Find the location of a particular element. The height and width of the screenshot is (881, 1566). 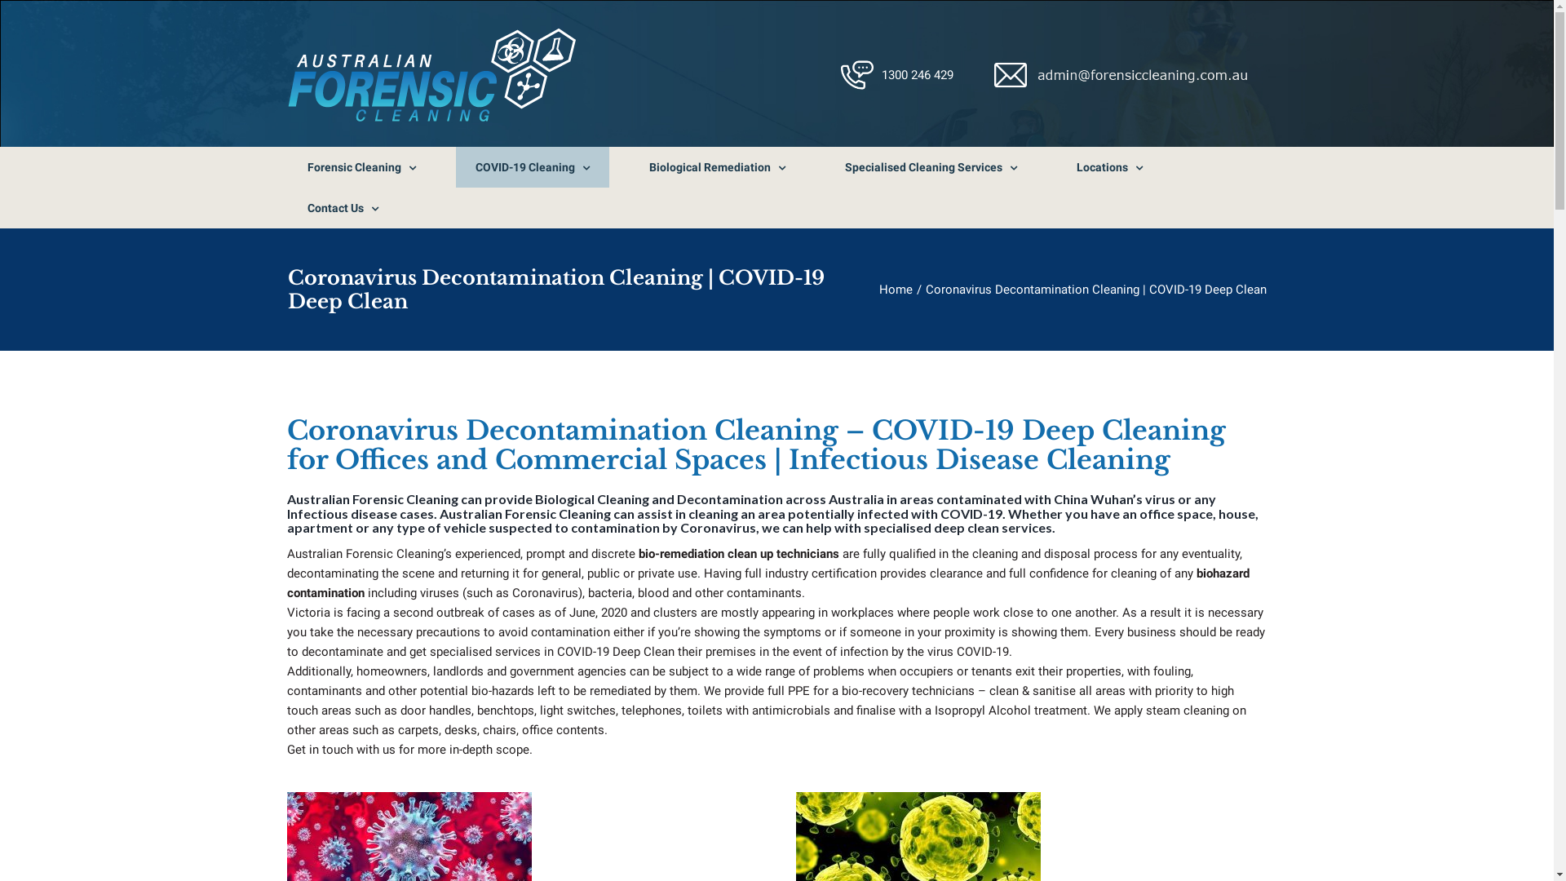

COVID-19 Cleaning is located at coordinates (532, 167).